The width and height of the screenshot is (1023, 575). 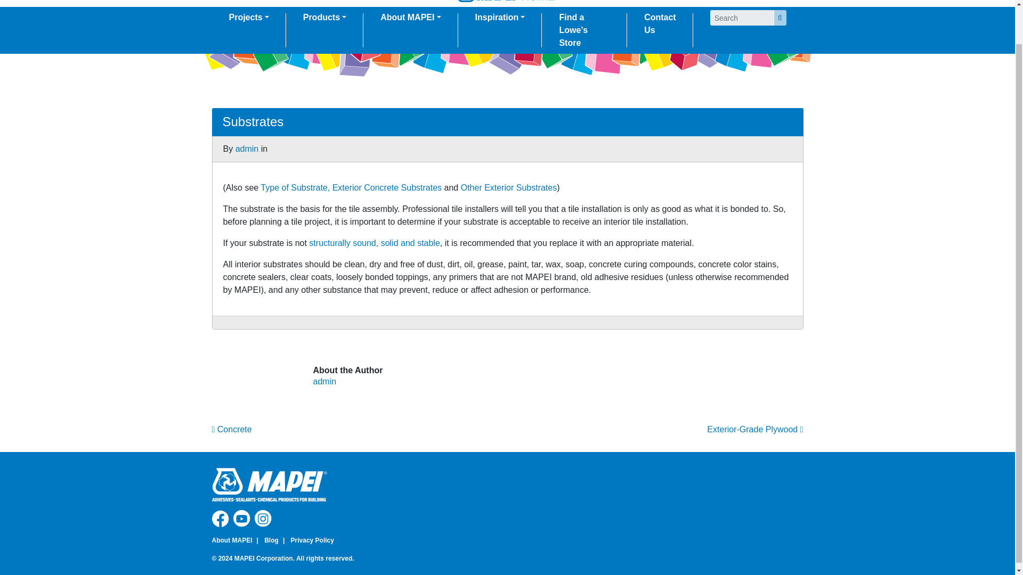 I want to click on About MAPEI, so click(x=410, y=17).